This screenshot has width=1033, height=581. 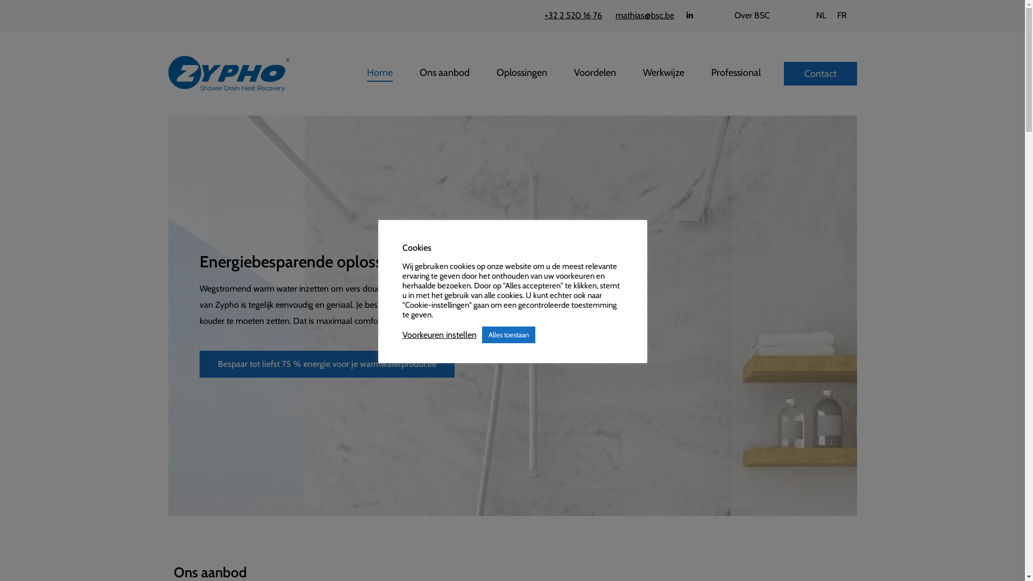 I want to click on Oplossingen, so click(x=522, y=73).